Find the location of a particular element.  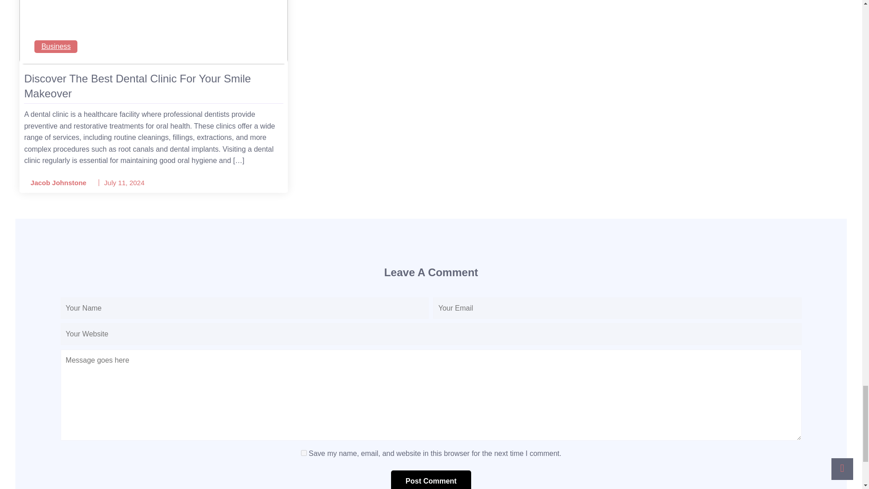

yes is located at coordinates (303, 453).